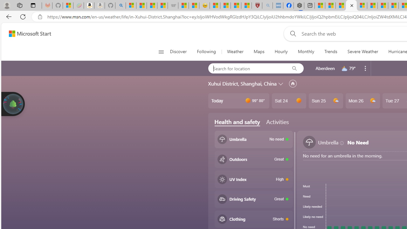 Image resolution: width=407 pixels, height=229 pixels. Describe the element at coordinates (289, 101) in the screenshot. I see `Sat 24` at that location.